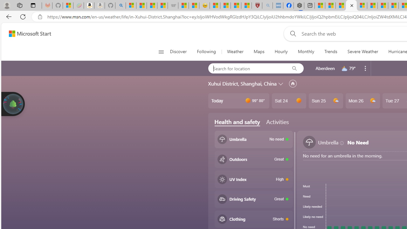 Image resolution: width=407 pixels, height=229 pixels. Describe the element at coordinates (289, 101) in the screenshot. I see `Sat 24` at that location.